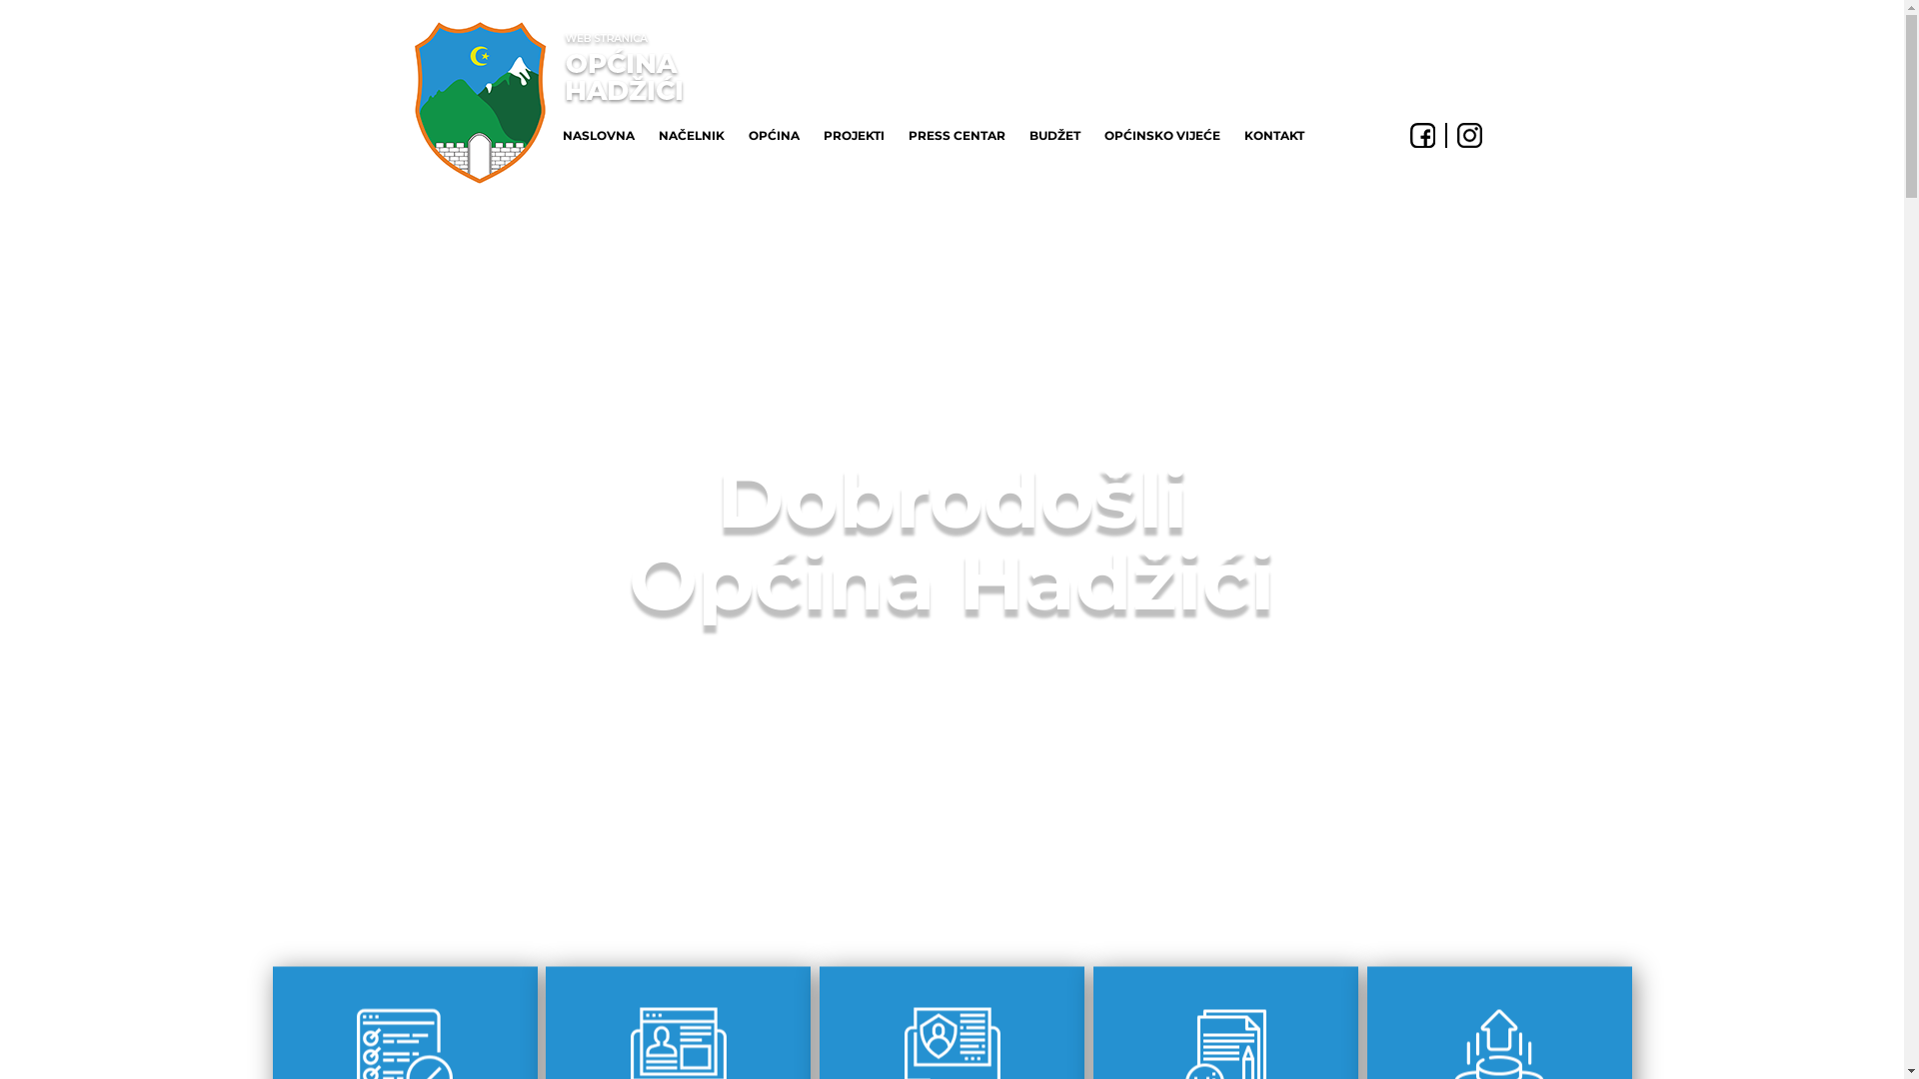  I want to click on PRESS CENTAR, so click(956, 136).